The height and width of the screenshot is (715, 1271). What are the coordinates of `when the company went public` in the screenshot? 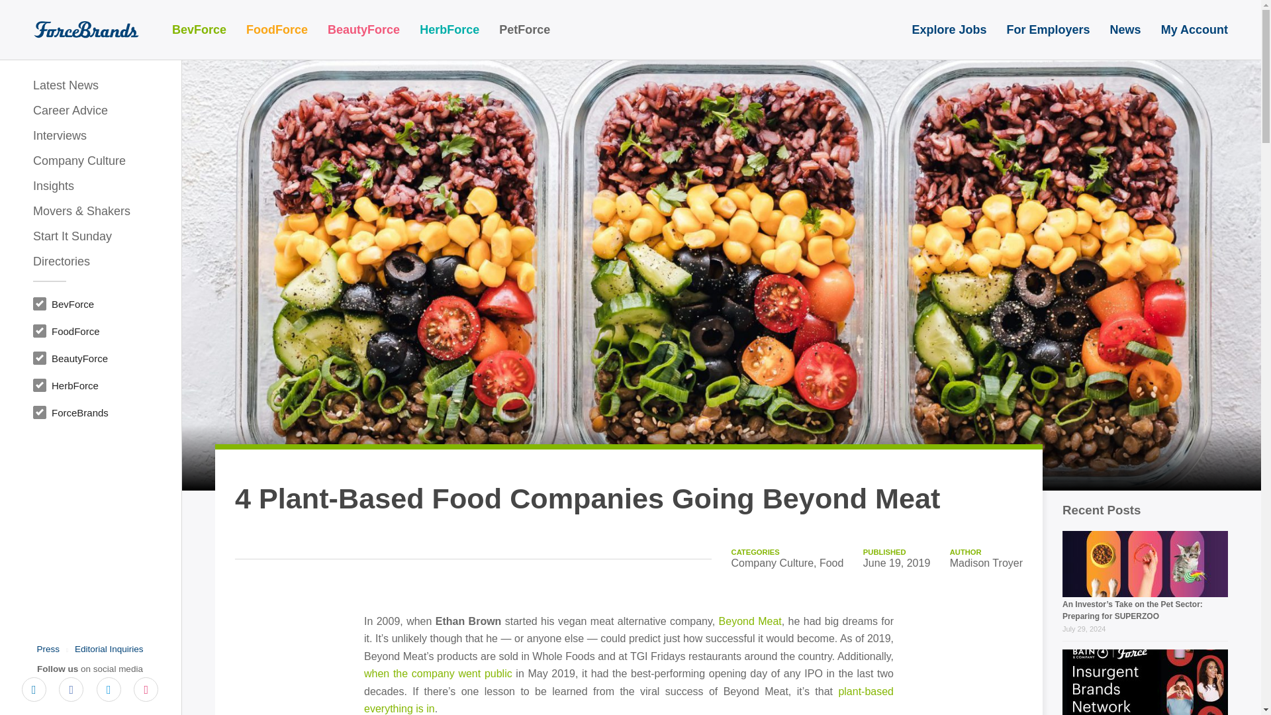 It's located at (438, 673).